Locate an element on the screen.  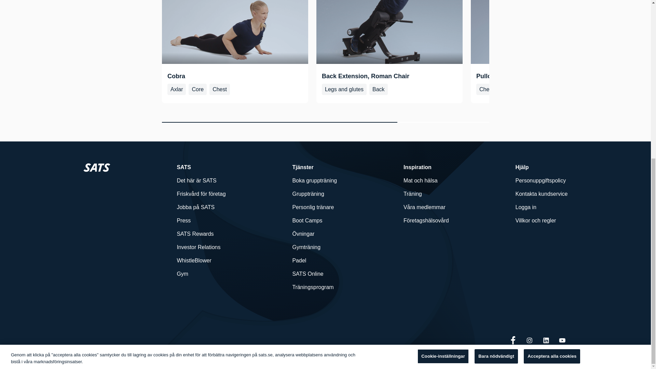
youTube is located at coordinates (562, 340).